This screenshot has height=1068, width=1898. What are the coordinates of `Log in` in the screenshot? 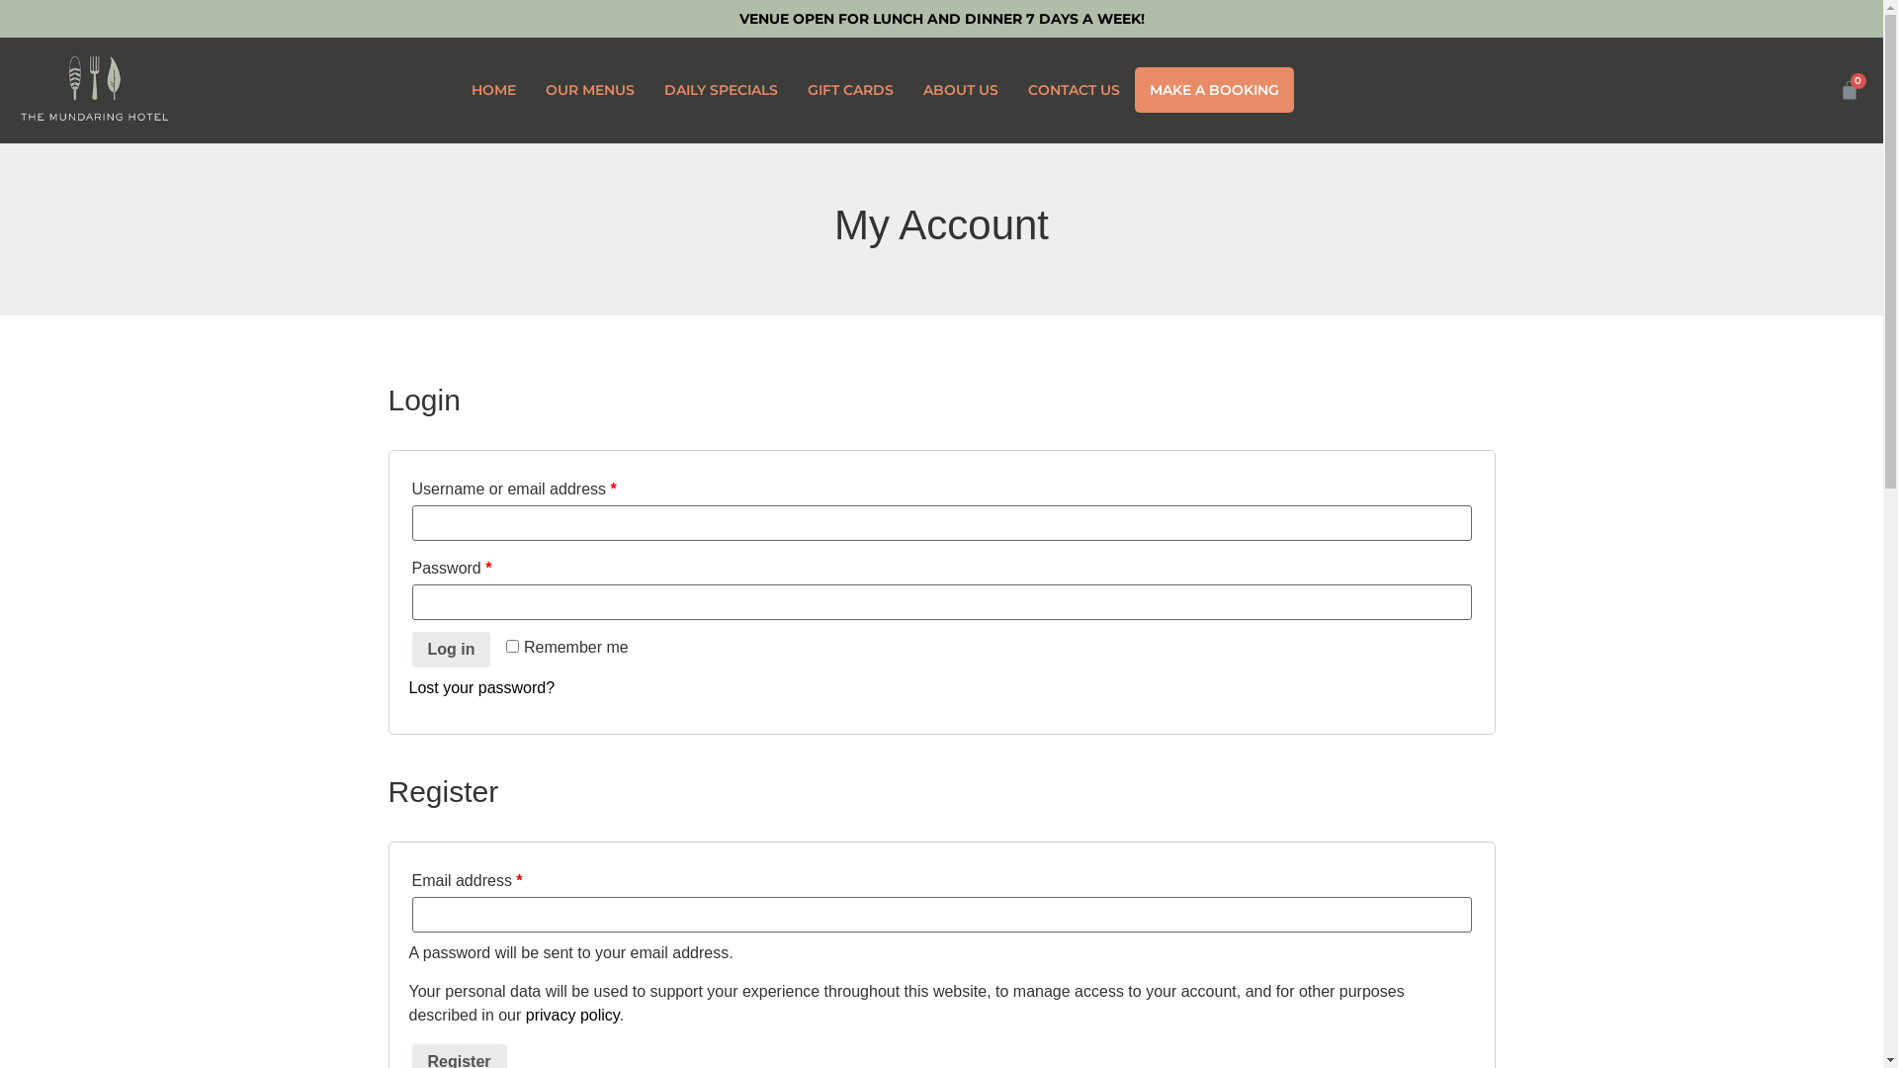 It's located at (451, 650).